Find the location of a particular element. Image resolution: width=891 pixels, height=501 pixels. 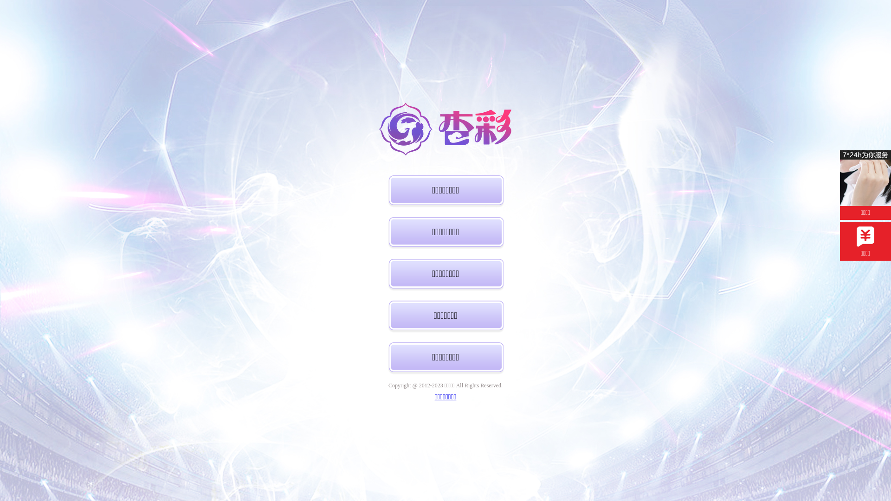

18753899000
15265483888 is located at coordinates (732, 44).